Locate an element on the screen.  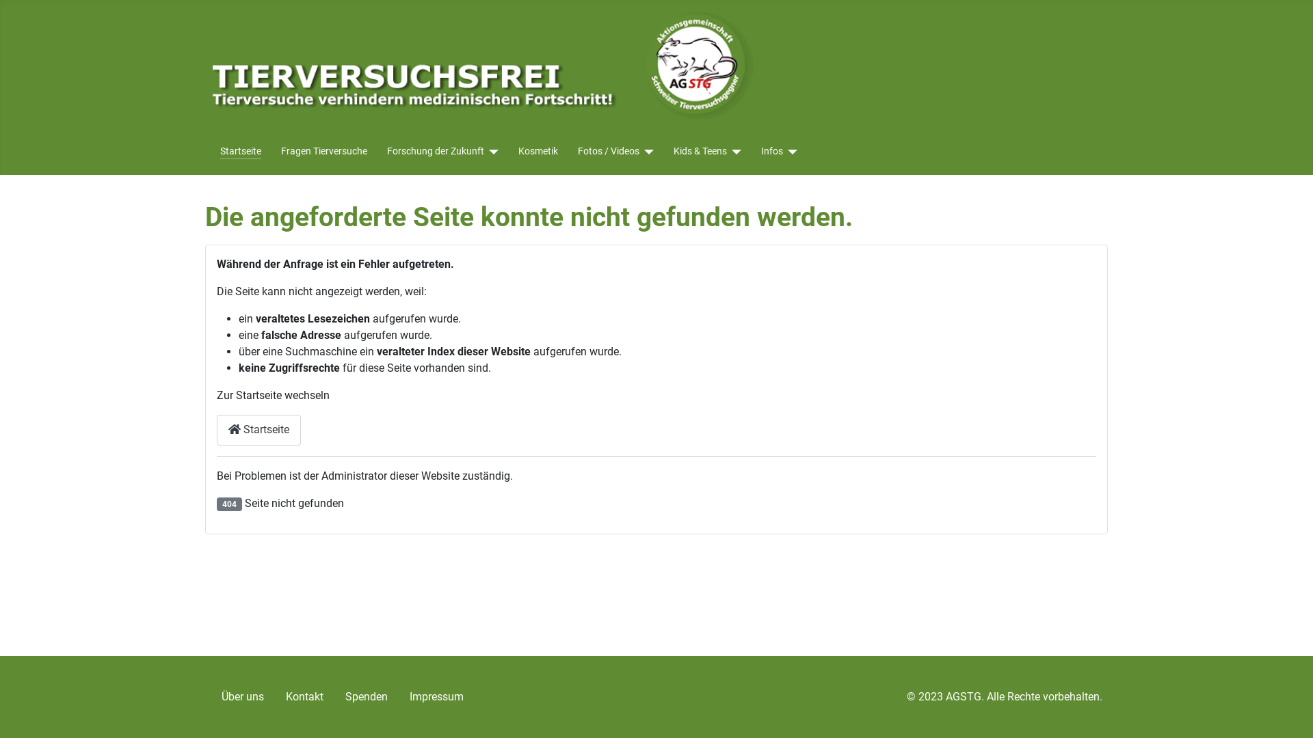
Startseite is located at coordinates (258, 430).